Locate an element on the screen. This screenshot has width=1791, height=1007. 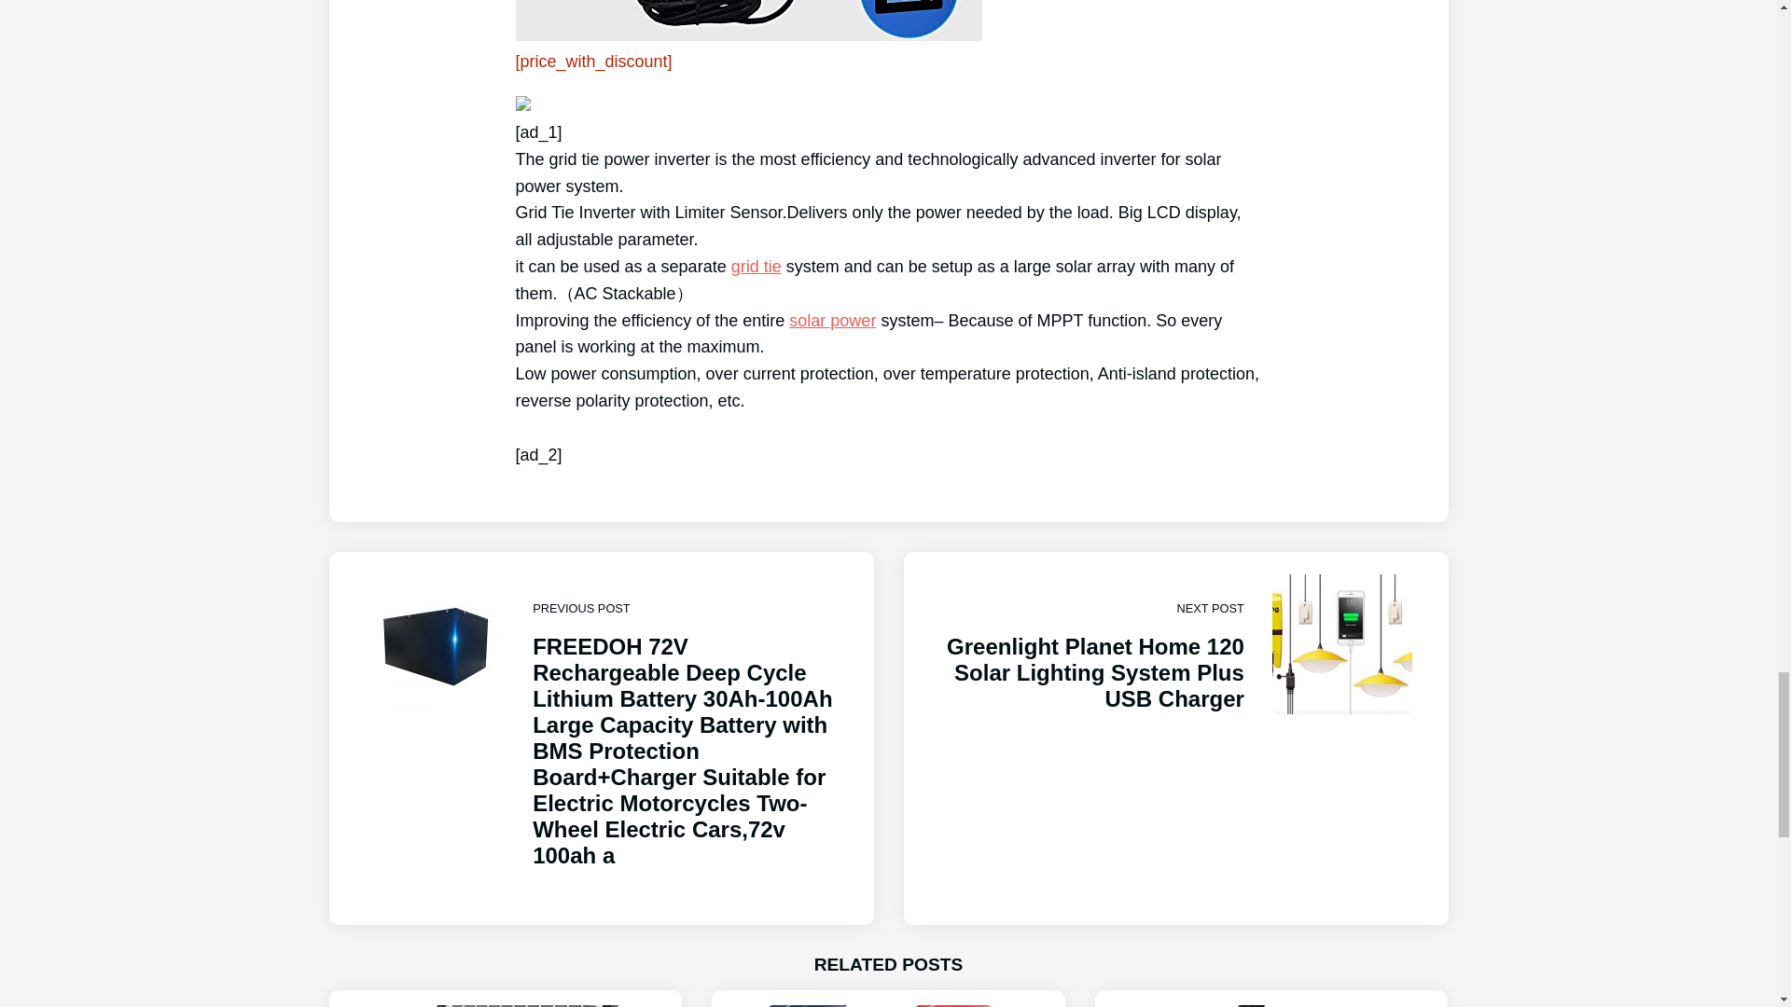
grid tie is located at coordinates (756, 267).